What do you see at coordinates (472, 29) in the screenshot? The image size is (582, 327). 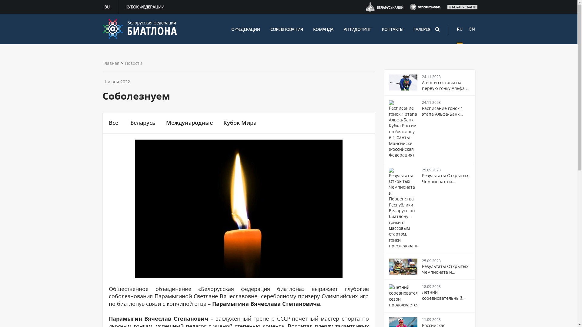 I see `EN` at bounding box center [472, 29].